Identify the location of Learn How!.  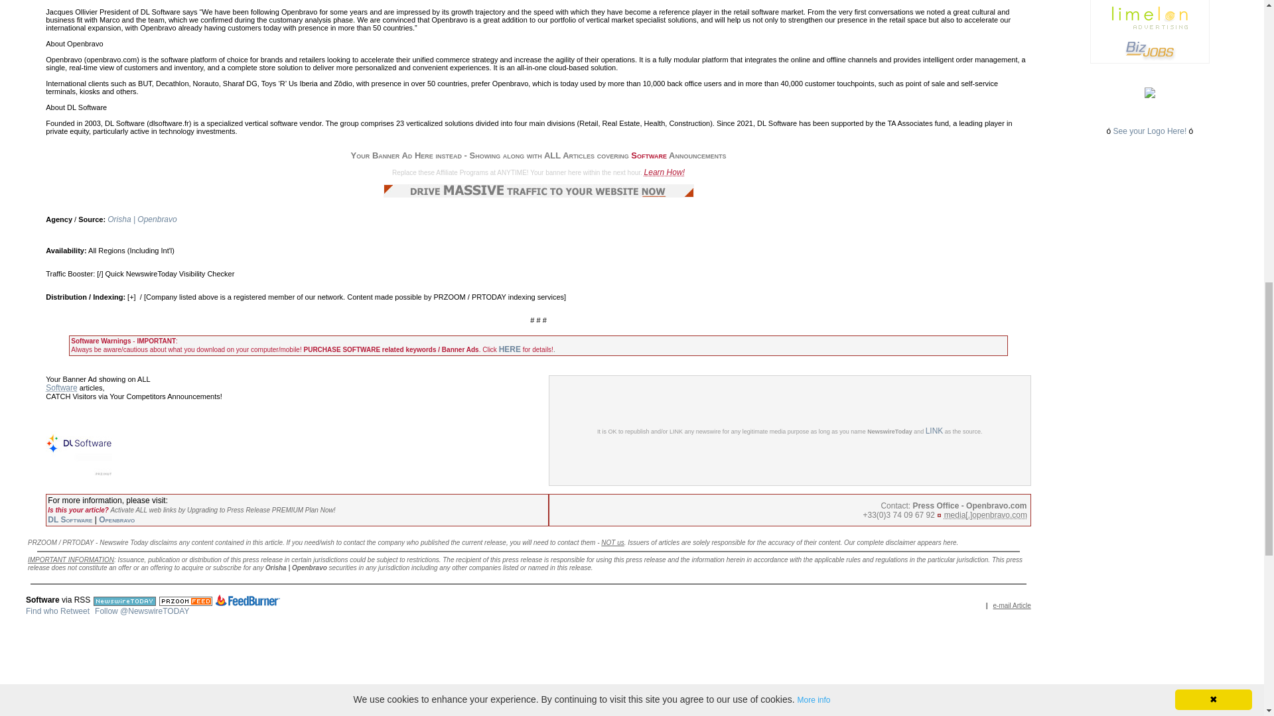
(665, 172).